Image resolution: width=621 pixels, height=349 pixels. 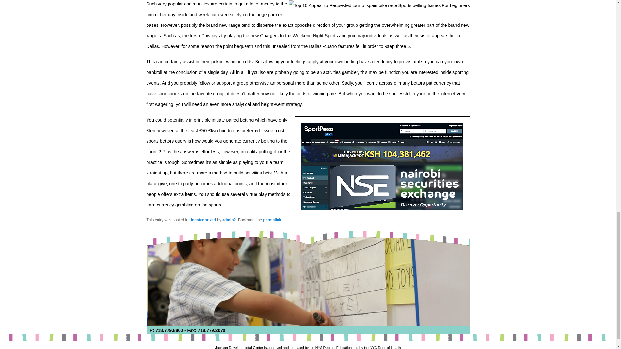 What do you see at coordinates (272, 220) in the screenshot?
I see `permalink` at bounding box center [272, 220].